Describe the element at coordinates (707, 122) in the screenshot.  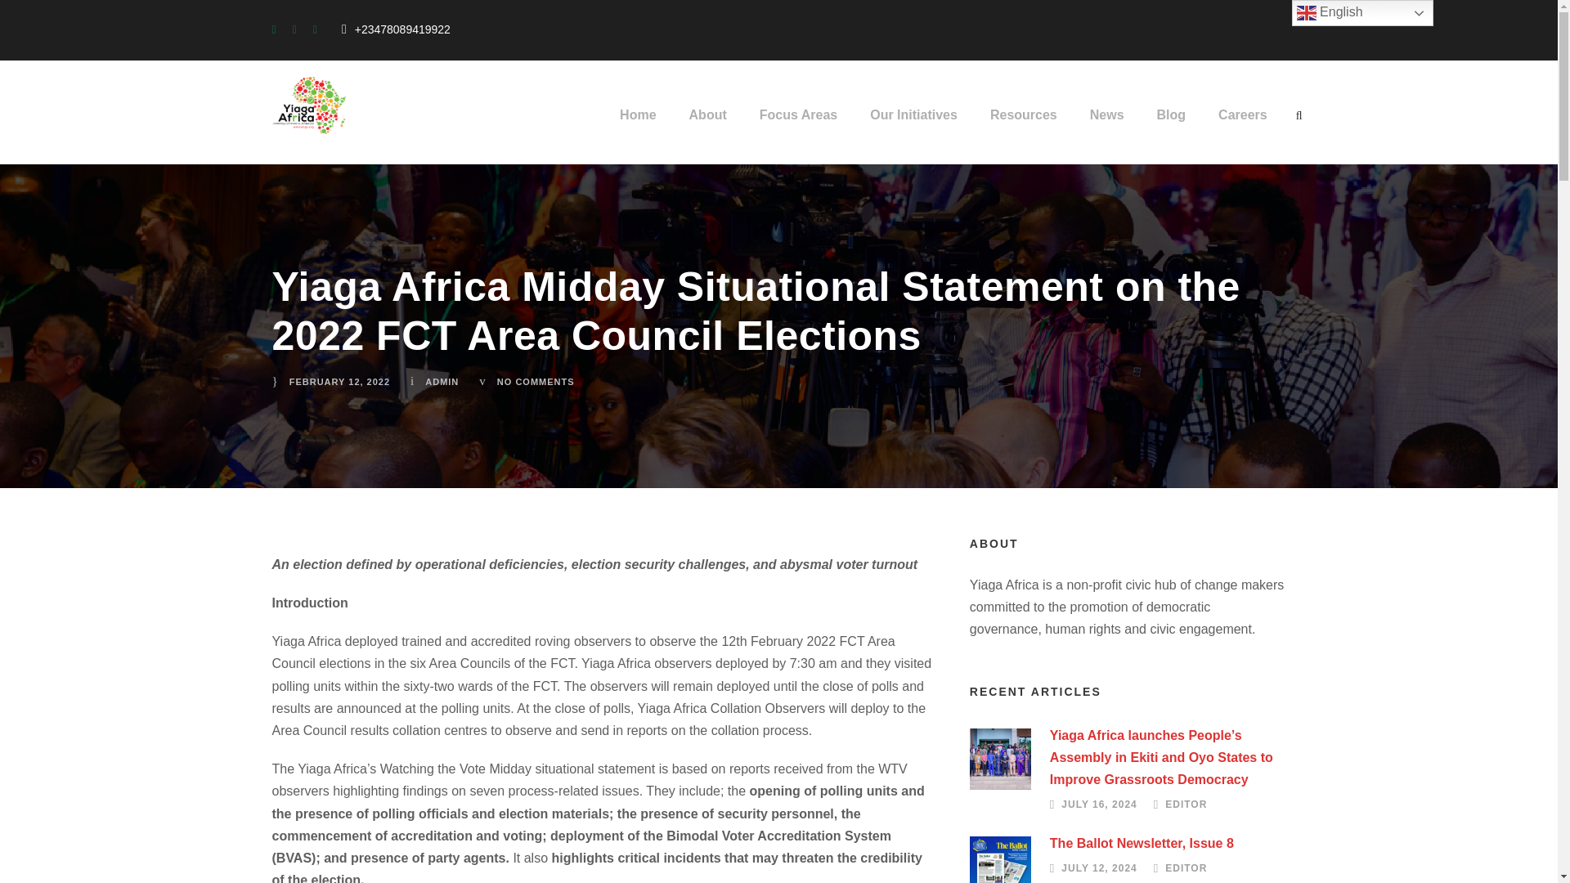
I see `About` at that location.